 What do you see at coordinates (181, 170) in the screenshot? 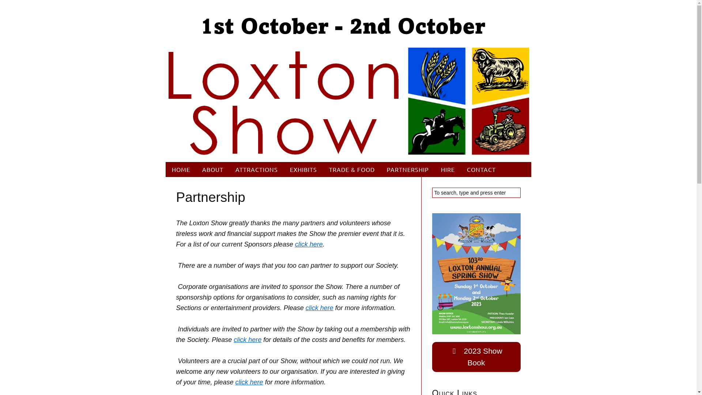
I see `HOME` at bounding box center [181, 170].